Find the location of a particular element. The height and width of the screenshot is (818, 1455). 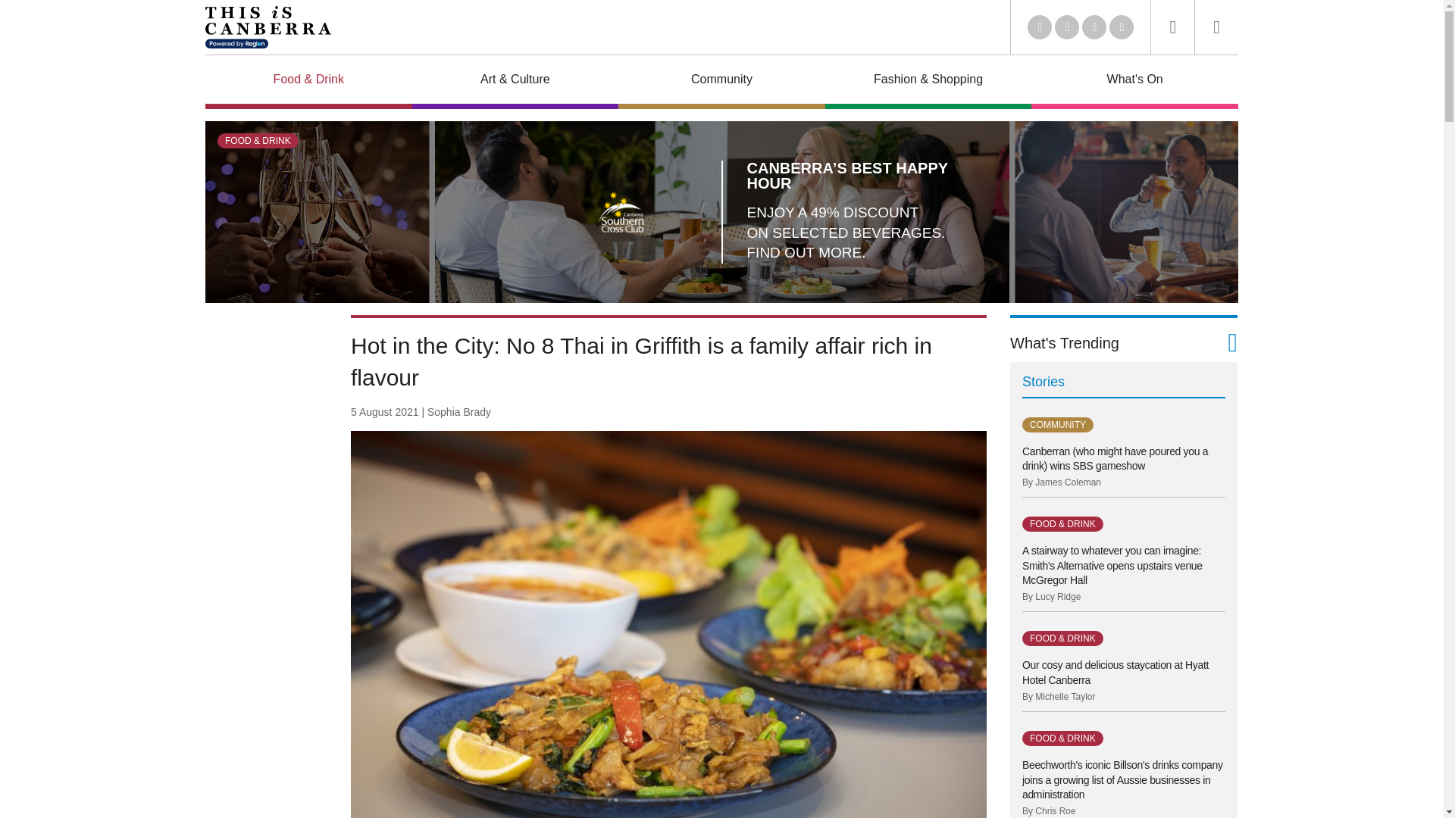

TikTok is located at coordinates (1121, 27).